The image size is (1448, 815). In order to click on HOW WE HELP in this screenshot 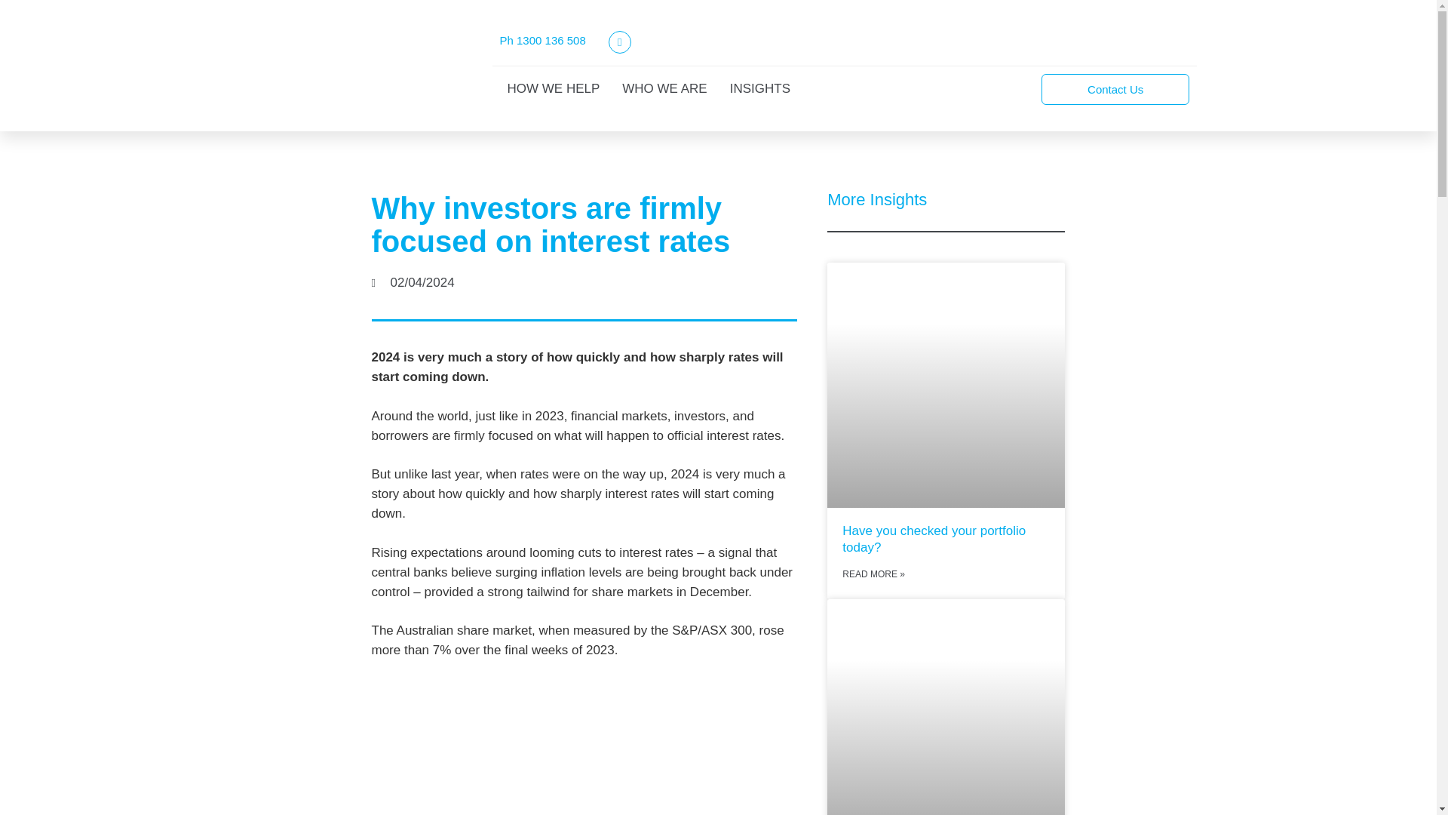, I will do `click(553, 89)`.